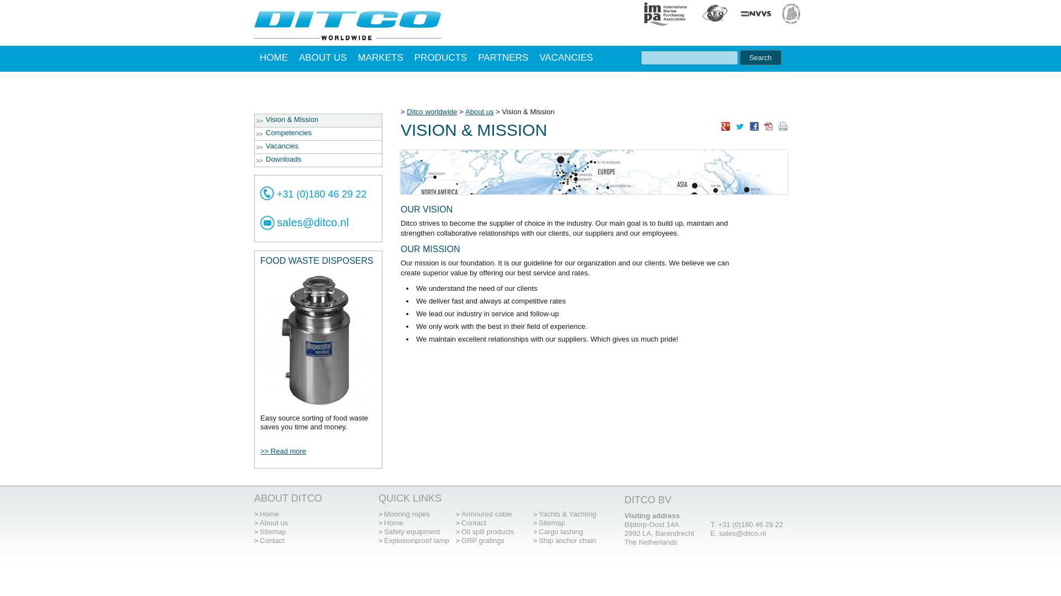 Image resolution: width=1061 pixels, height=596 pixels. Describe the element at coordinates (321, 146) in the screenshot. I see `Vacancies` at that location.